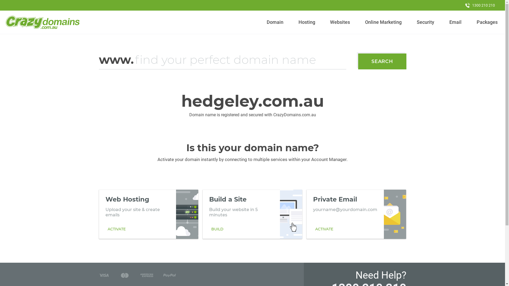 The height and width of the screenshot is (286, 509). Describe the element at coordinates (455, 22) in the screenshot. I see `Email` at that location.